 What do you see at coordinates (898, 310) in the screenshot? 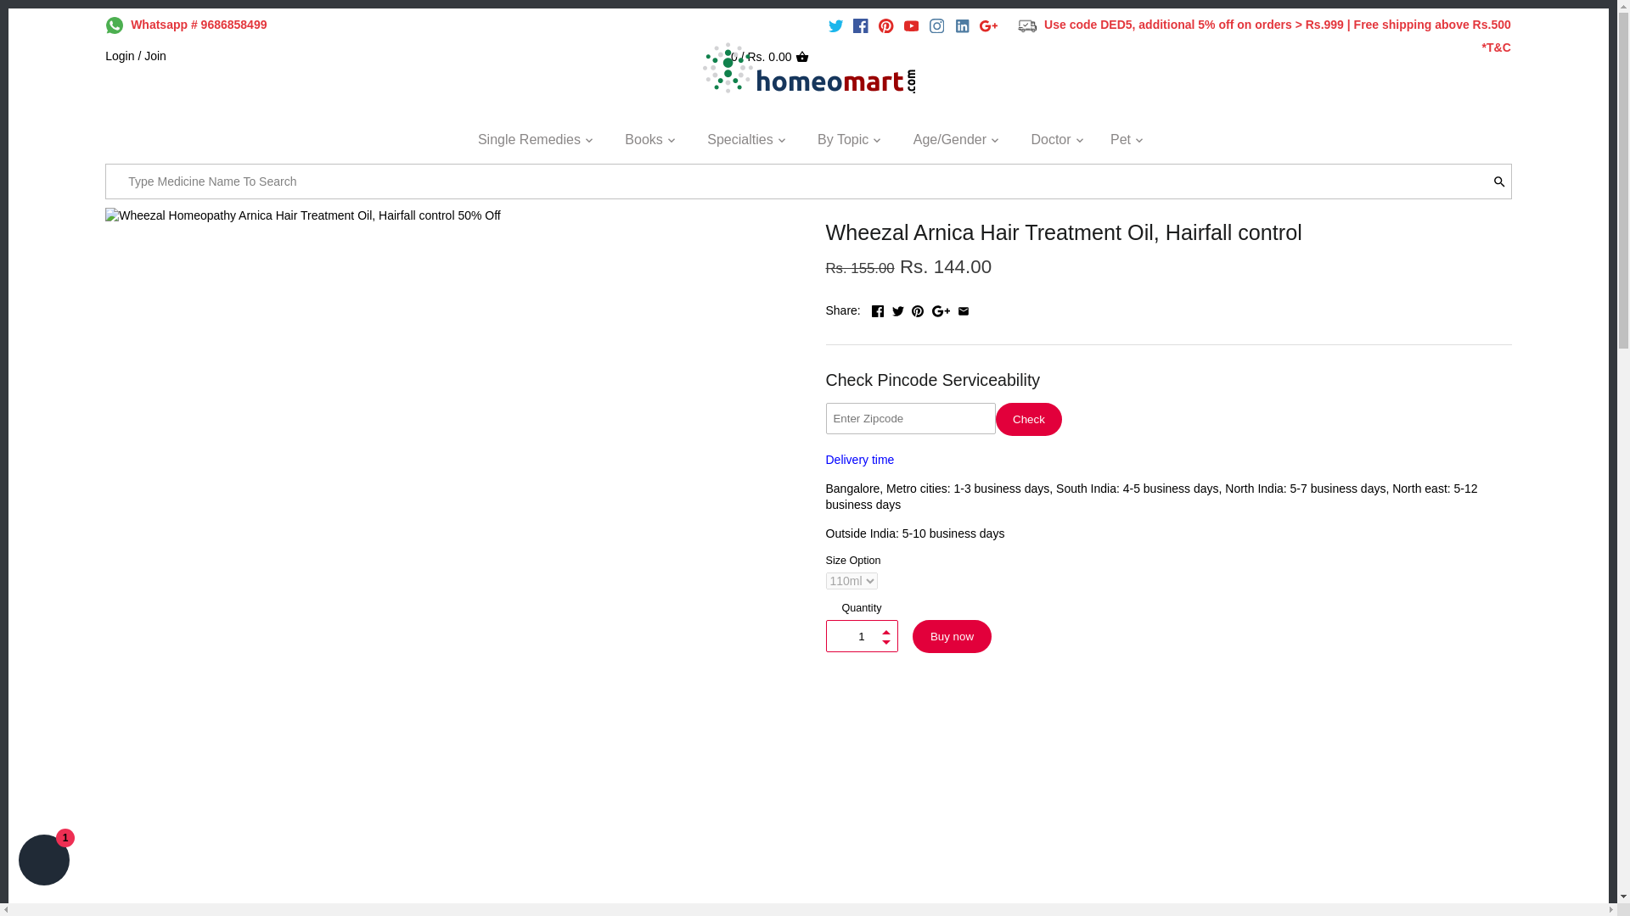
I see `Twitter` at bounding box center [898, 310].